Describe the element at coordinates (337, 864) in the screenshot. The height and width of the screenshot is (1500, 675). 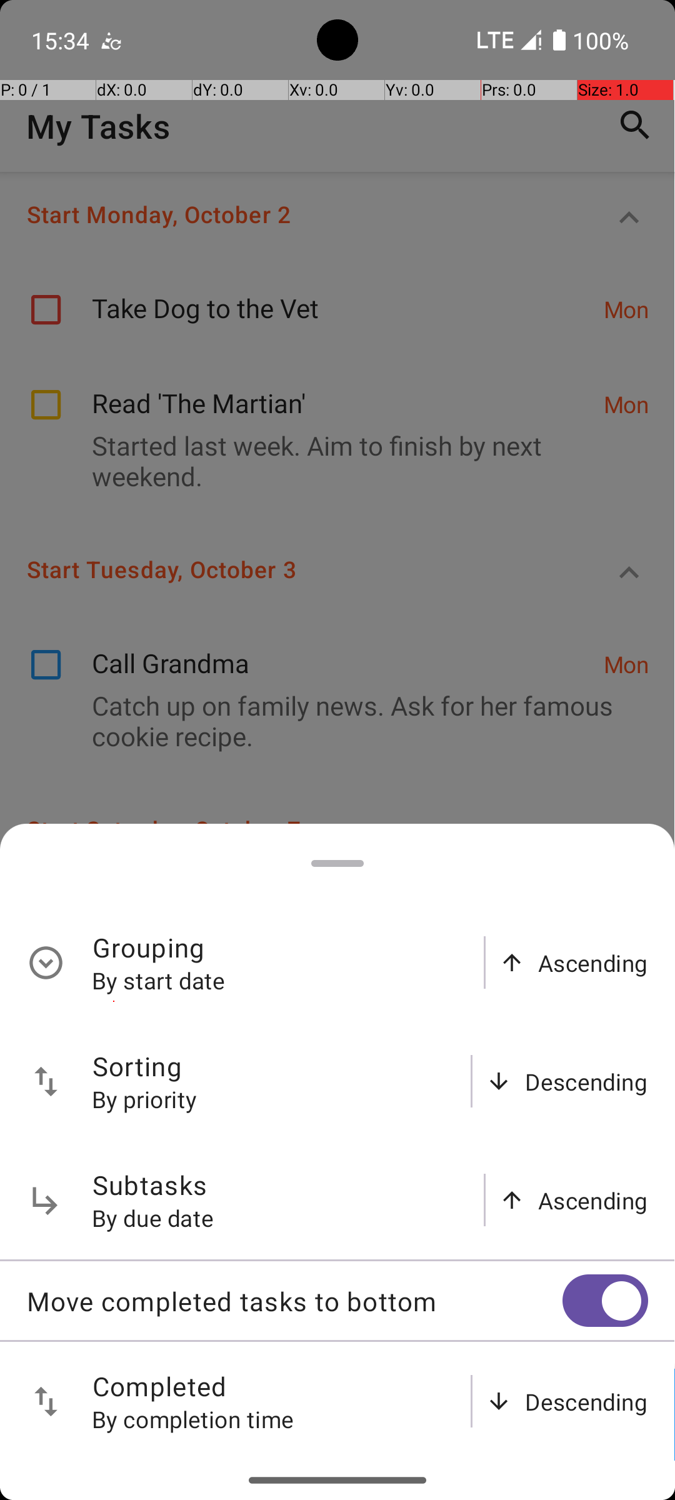
I see `Drag handle` at that location.